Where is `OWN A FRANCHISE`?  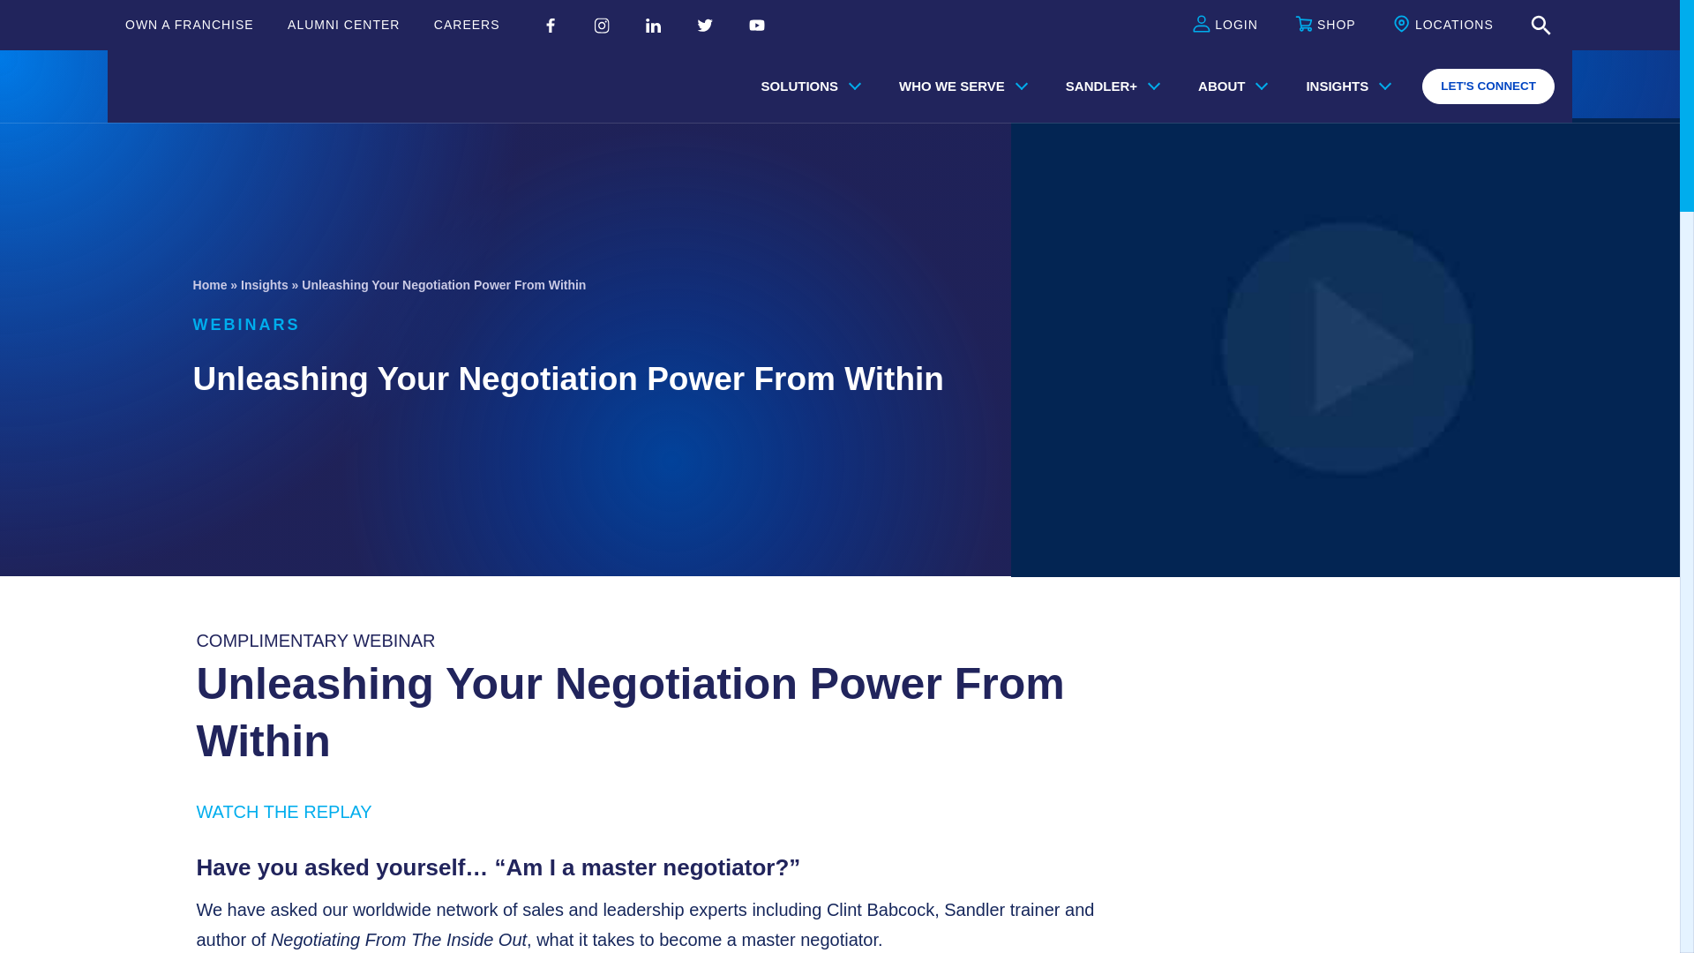
OWN A FRANCHISE is located at coordinates (190, 25).